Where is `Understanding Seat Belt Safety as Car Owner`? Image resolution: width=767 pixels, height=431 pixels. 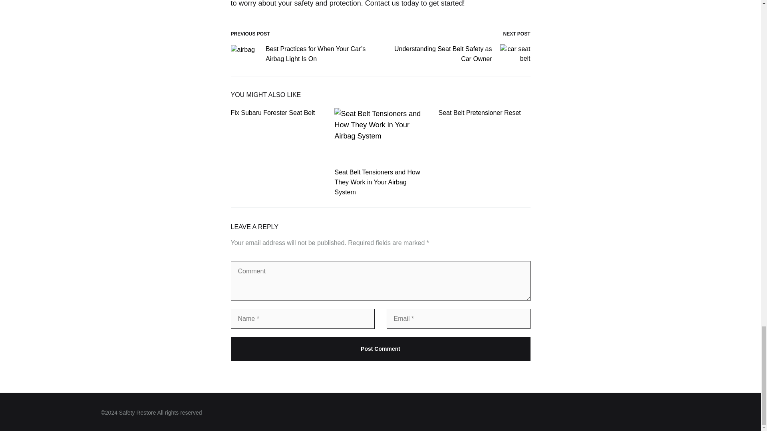 Understanding Seat Belt Safety as Car Owner is located at coordinates (462, 55).